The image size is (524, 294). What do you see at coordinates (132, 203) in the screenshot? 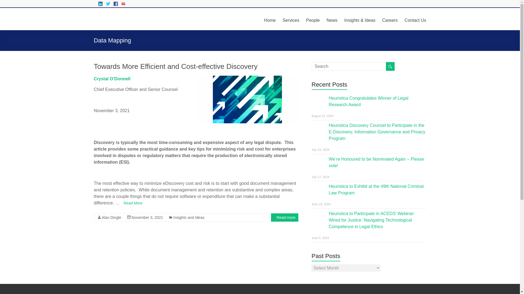
I see `Read More` at bounding box center [132, 203].